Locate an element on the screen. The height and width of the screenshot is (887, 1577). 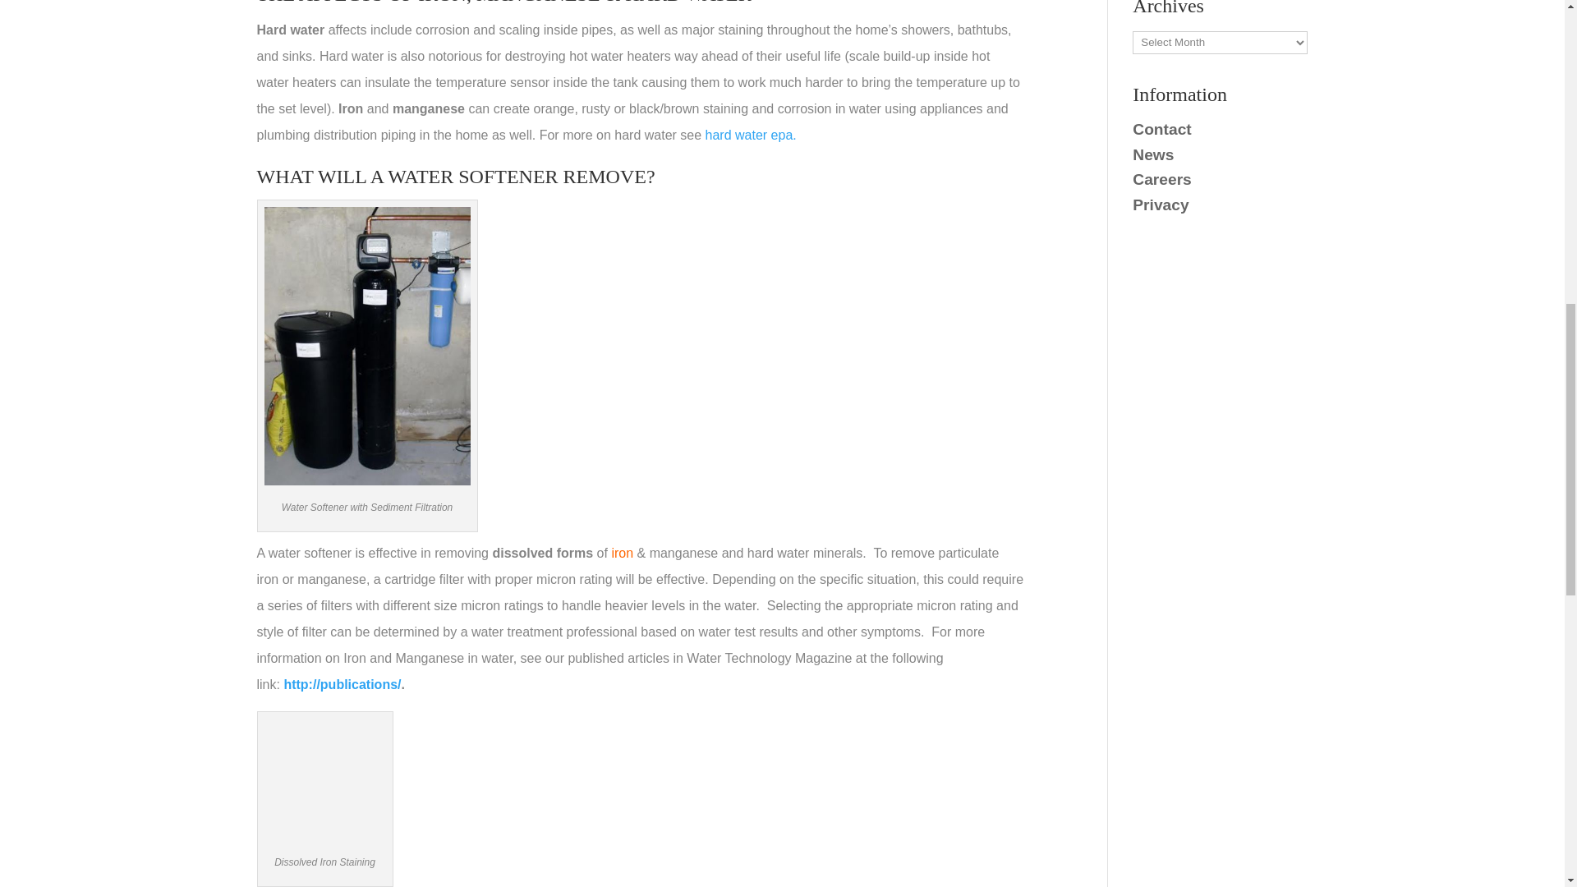
hard water epa. is located at coordinates (751, 135).